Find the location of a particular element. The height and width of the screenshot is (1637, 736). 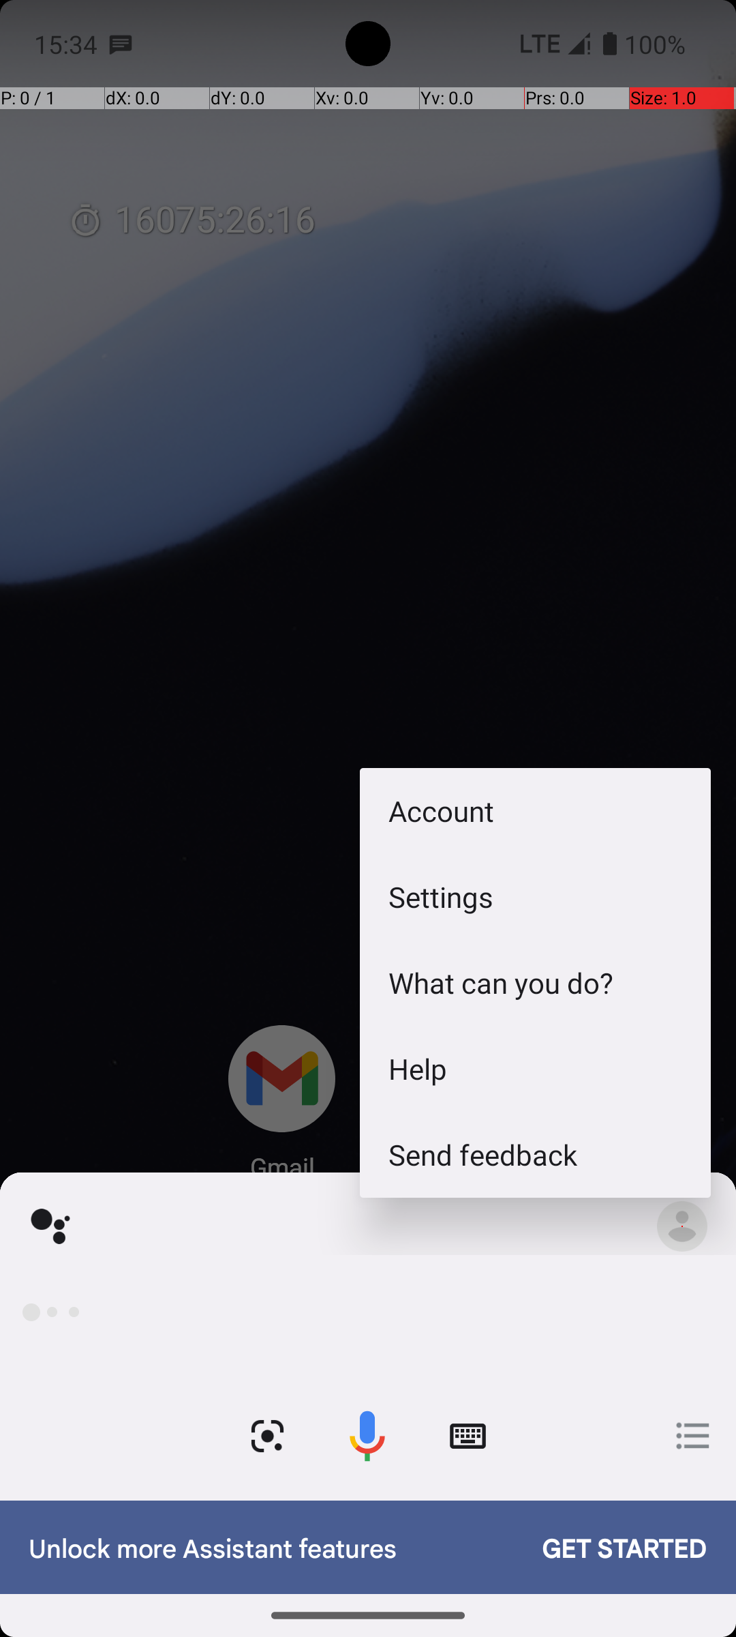

Send feedback is located at coordinates (536, 1154).